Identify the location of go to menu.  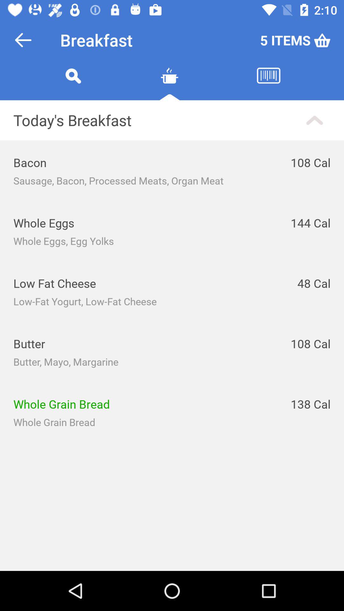
(169, 83).